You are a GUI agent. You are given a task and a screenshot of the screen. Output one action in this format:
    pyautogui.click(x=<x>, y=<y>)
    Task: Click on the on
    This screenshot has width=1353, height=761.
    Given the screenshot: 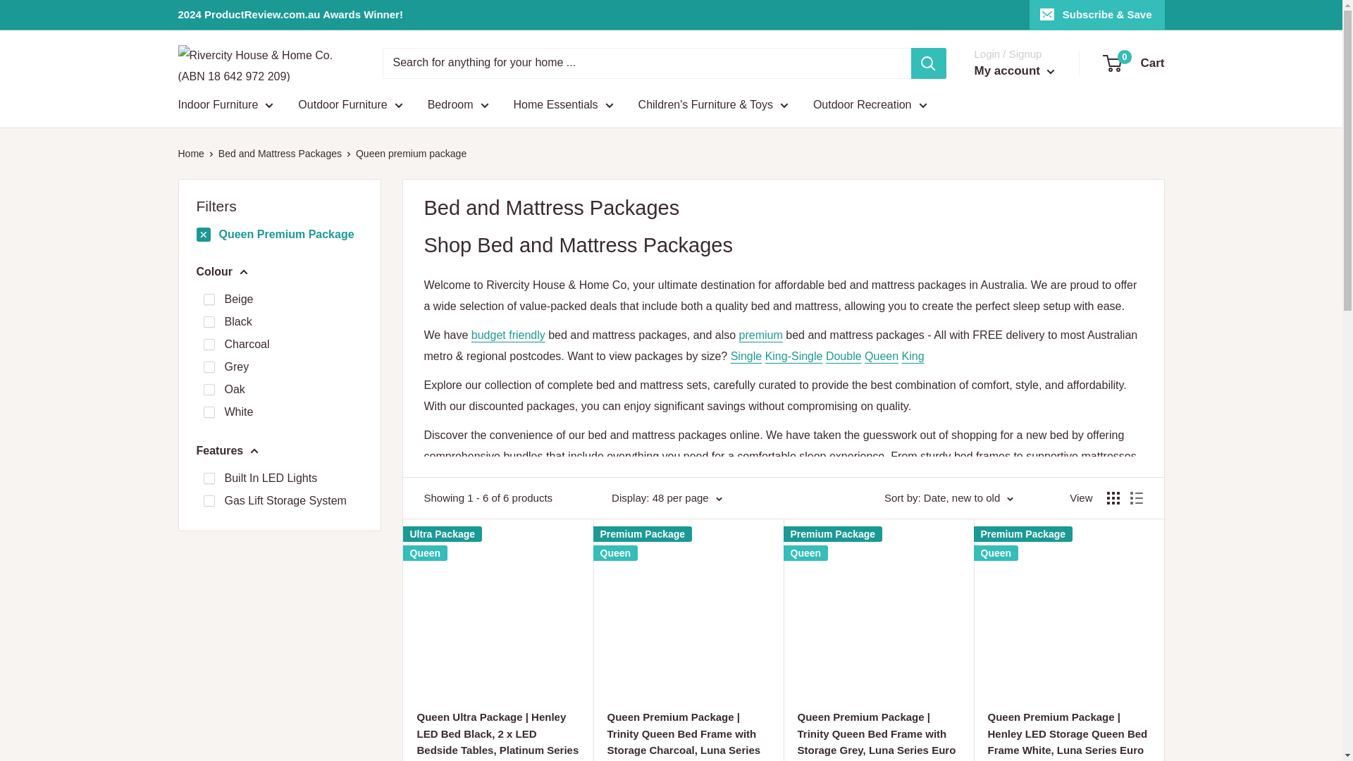 What is the action you would take?
    pyautogui.click(x=209, y=389)
    